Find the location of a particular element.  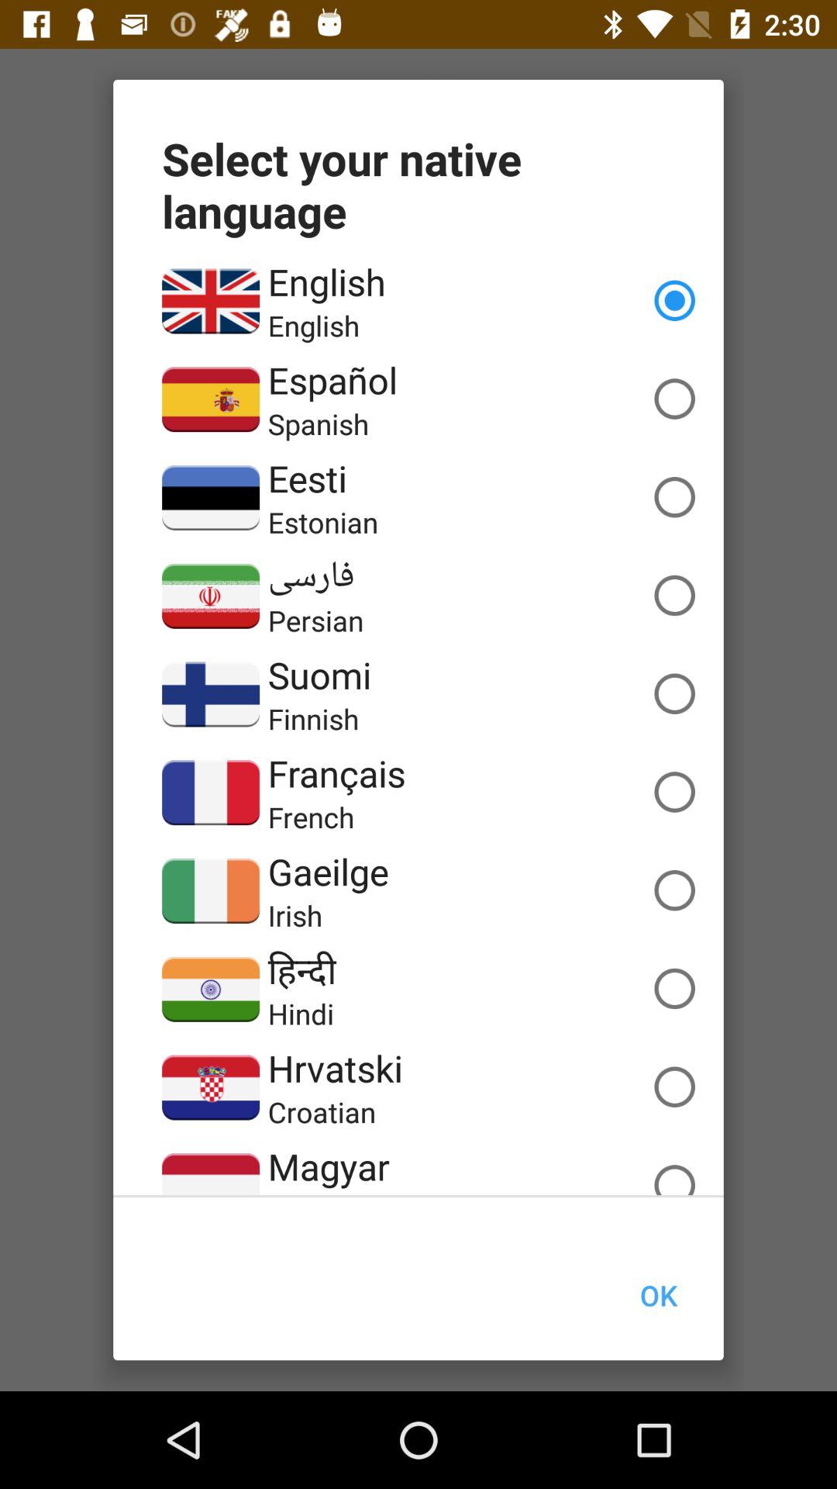

click item above croatian app is located at coordinates (335, 1068).